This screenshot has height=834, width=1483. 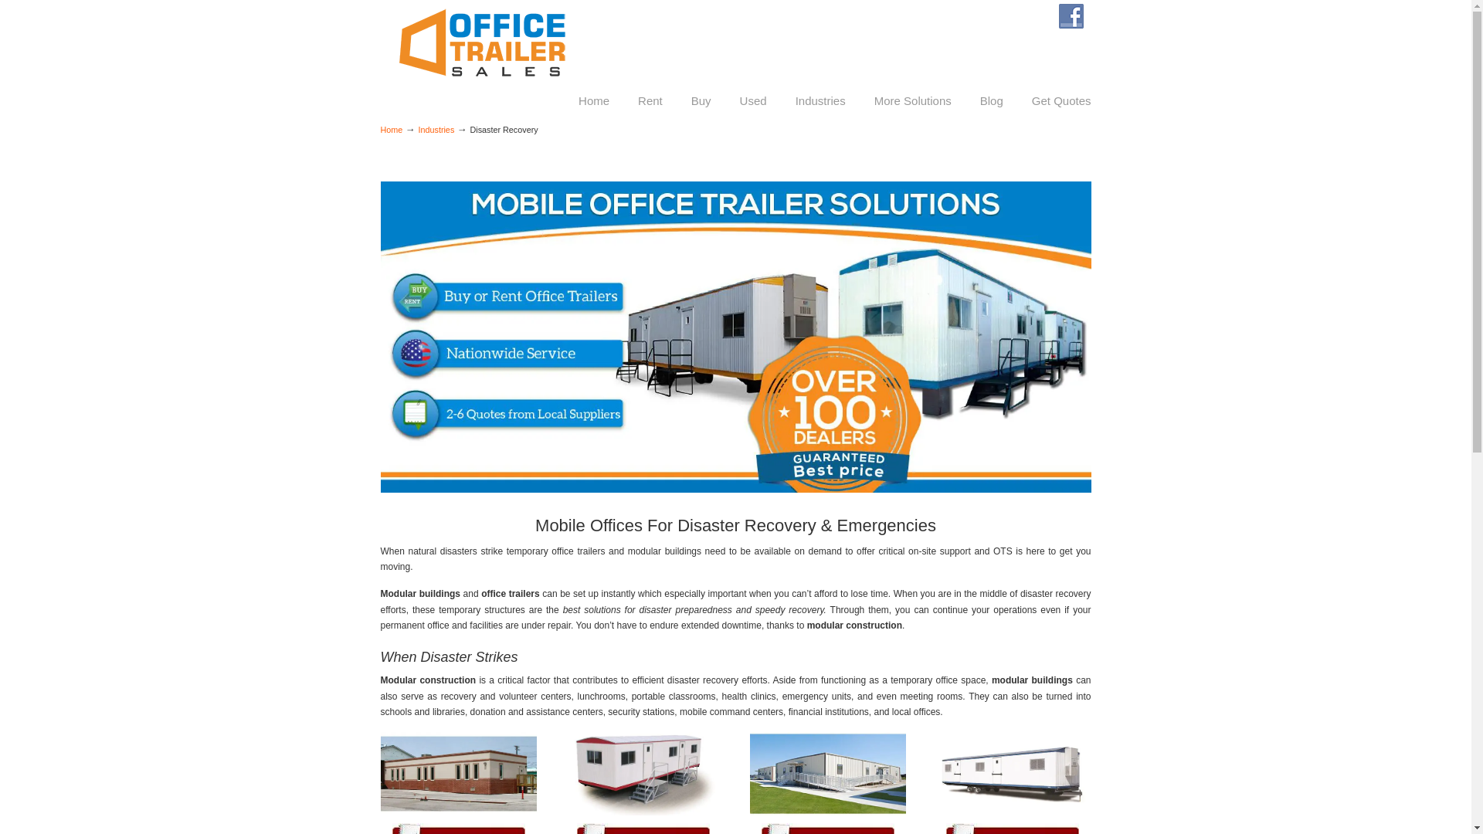 I want to click on Buy, so click(x=701, y=101).